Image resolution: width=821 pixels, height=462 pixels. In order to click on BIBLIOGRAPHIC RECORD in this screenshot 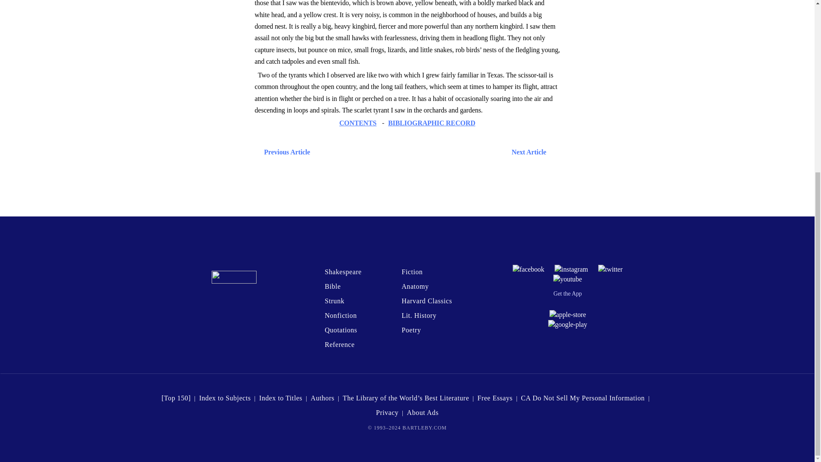, I will do `click(432, 122)`.